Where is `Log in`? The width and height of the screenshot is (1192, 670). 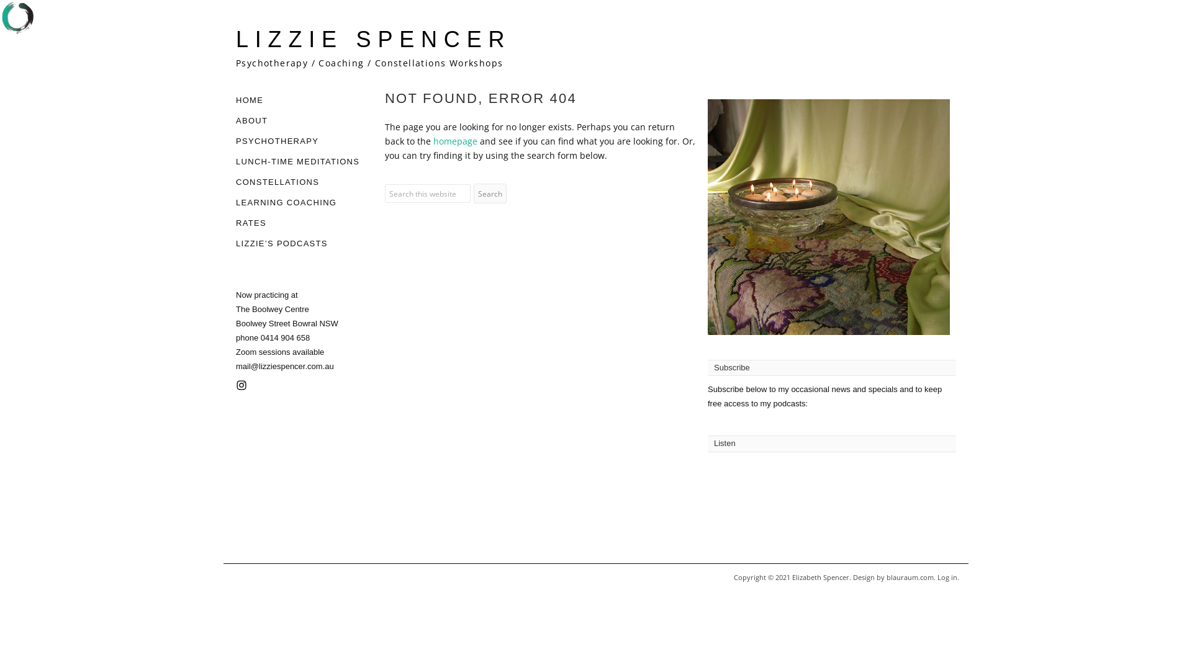
Log in is located at coordinates (947, 577).